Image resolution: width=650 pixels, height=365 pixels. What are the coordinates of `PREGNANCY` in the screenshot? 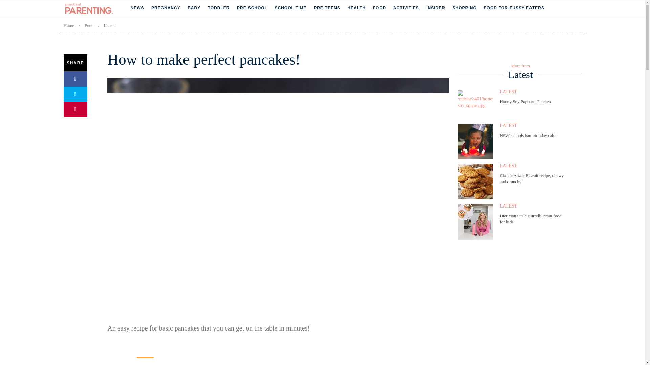 It's located at (166, 8).